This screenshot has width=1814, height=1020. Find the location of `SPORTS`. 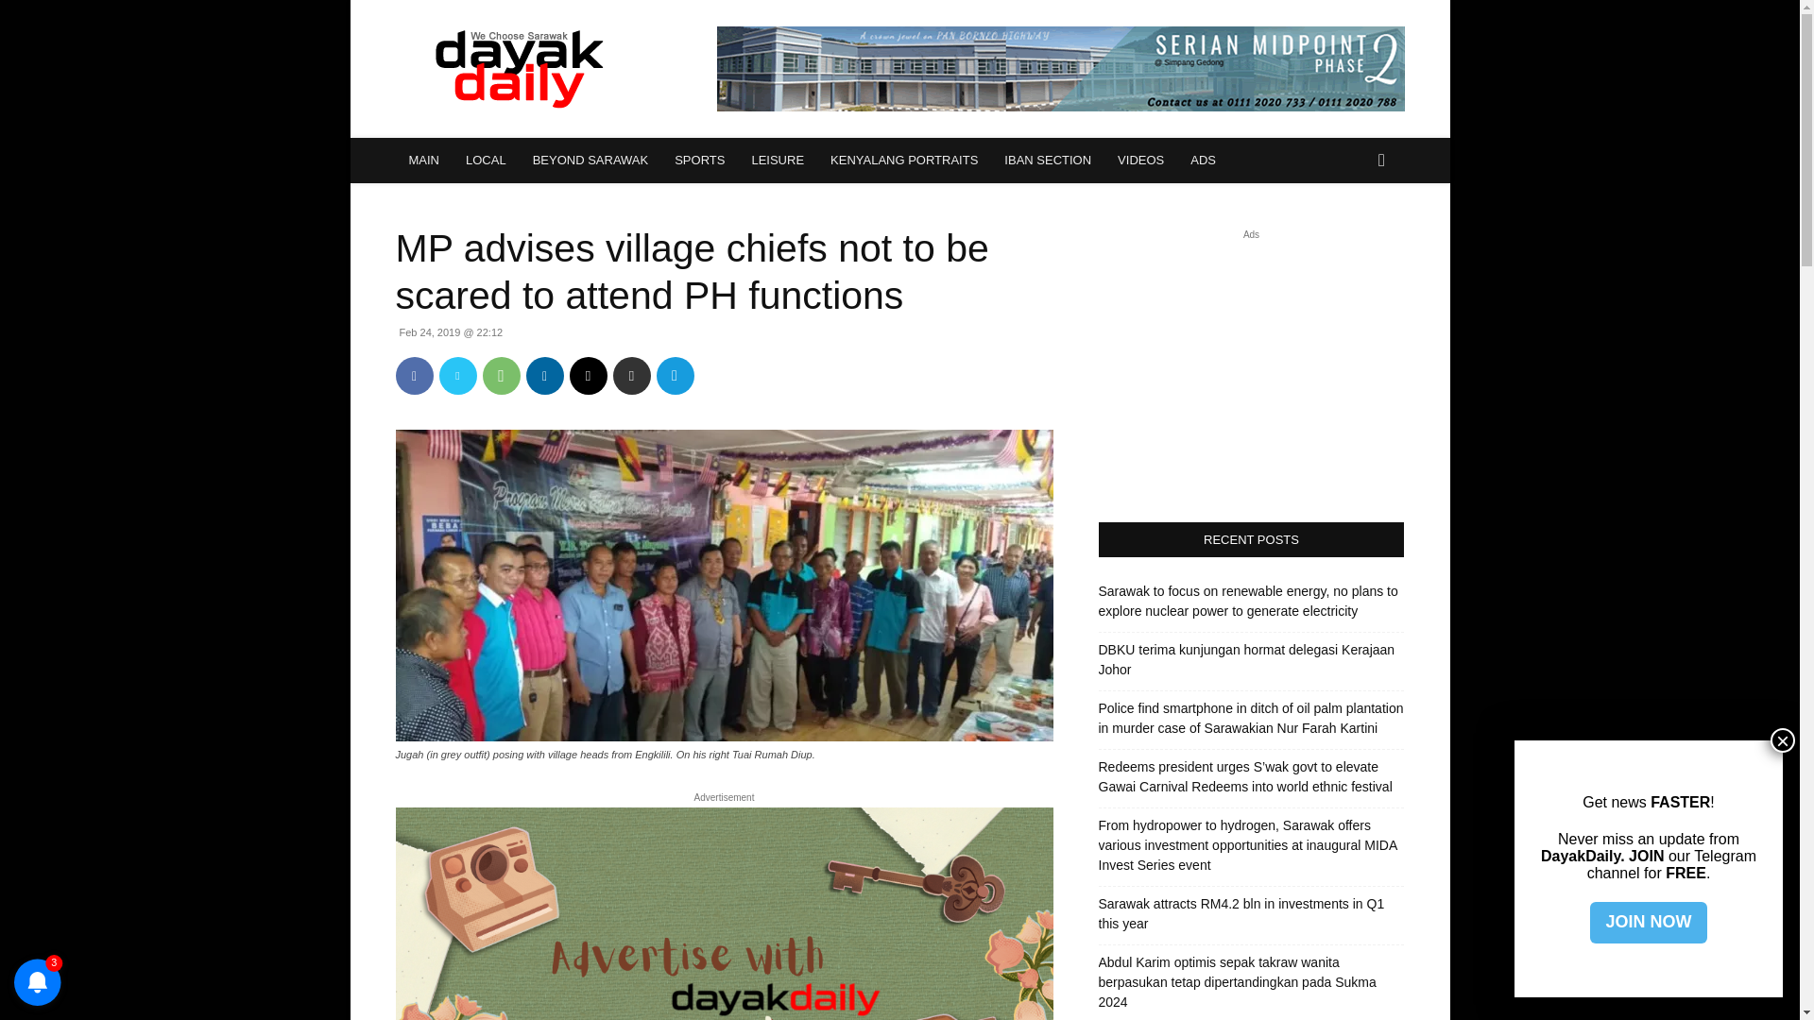

SPORTS is located at coordinates (699, 161).